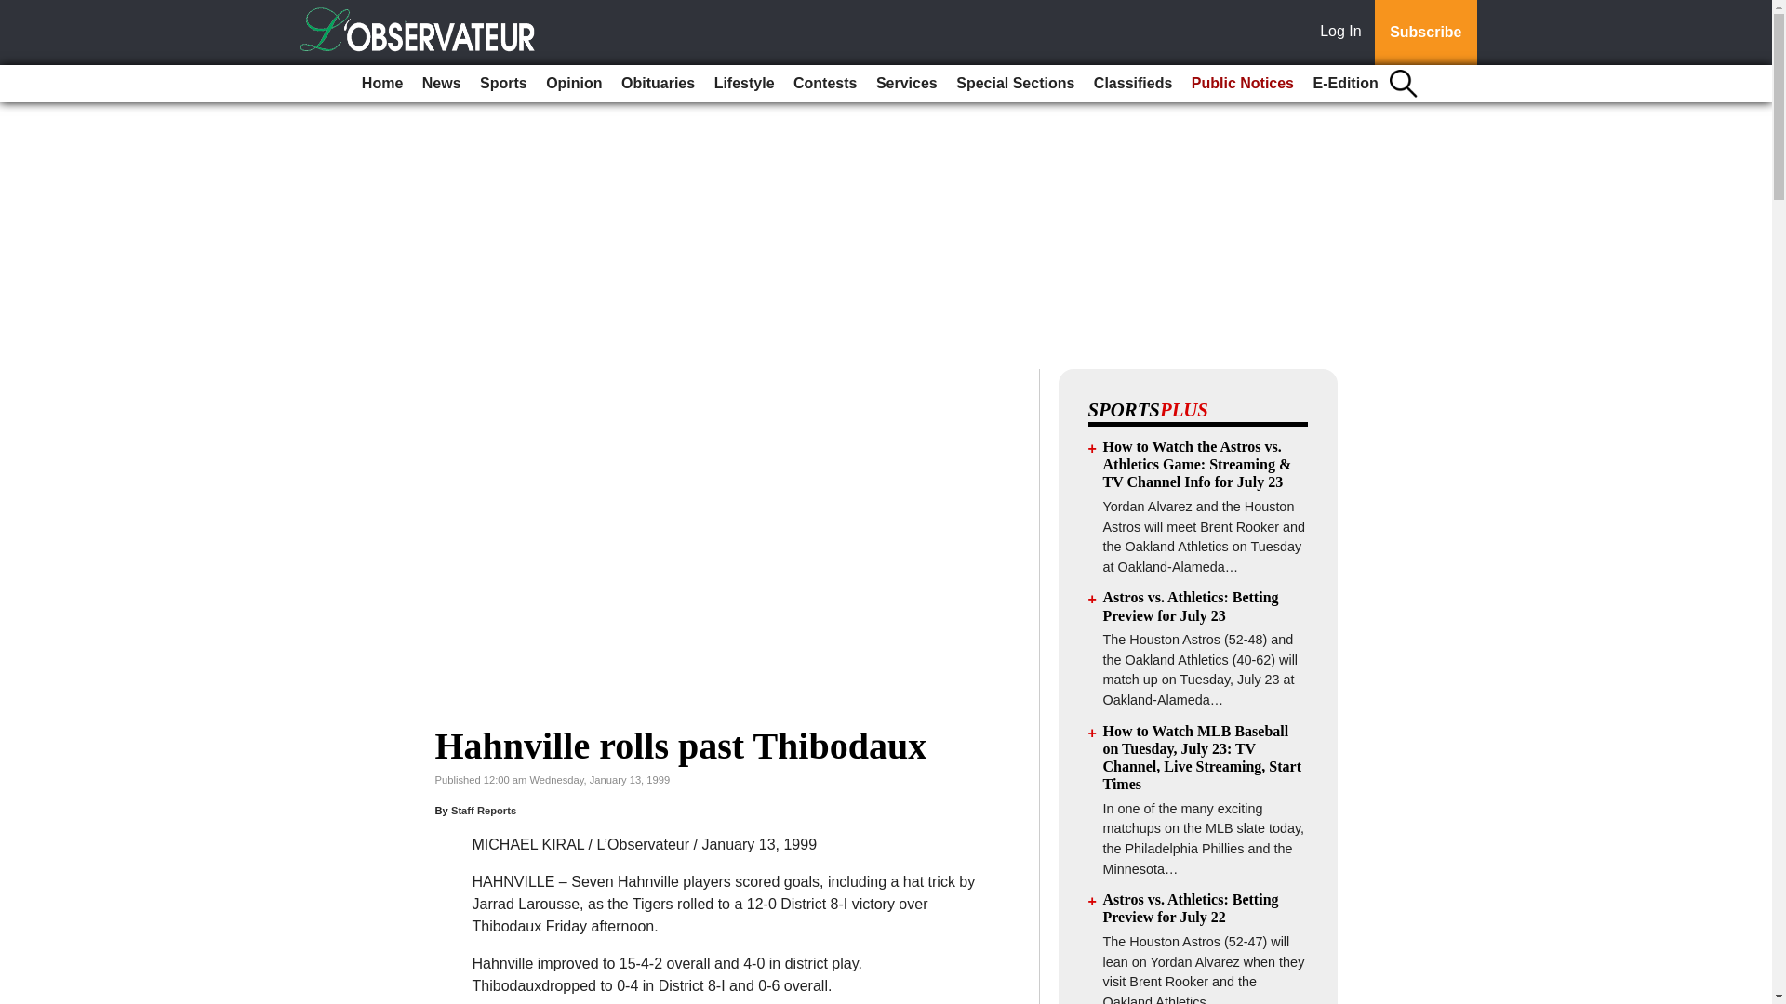 The height and width of the screenshot is (1004, 1786). Describe the element at coordinates (1425, 33) in the screenshot. I see `Subscribe` at that location.